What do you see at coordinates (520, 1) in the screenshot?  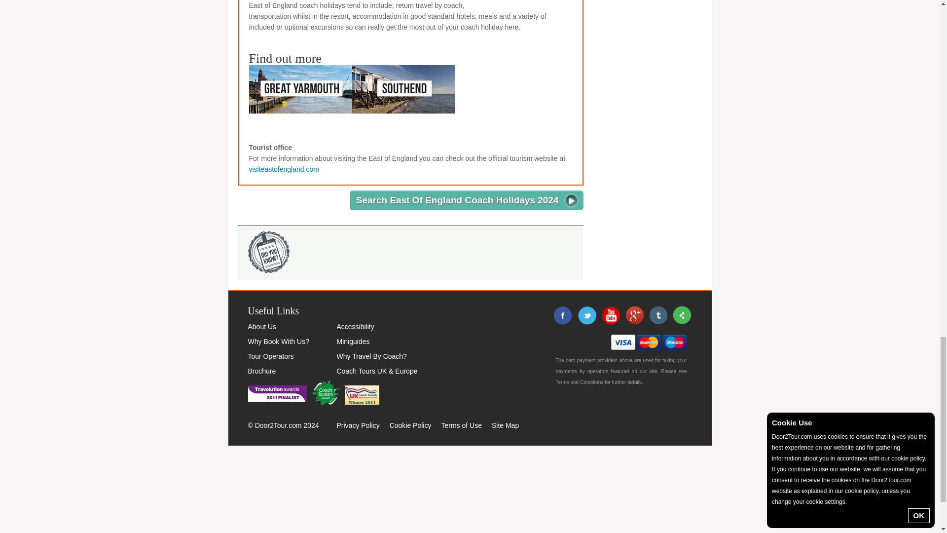 I see `Southwold` at bounding box center [520, 1].